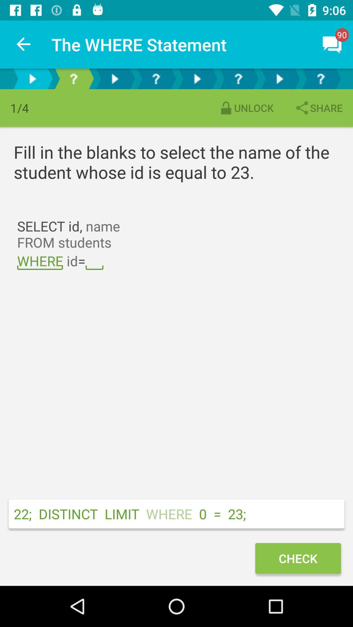 Image resolution: width=353 pixels, height=627 pixels. I want to click on help button, so click(321, 79).